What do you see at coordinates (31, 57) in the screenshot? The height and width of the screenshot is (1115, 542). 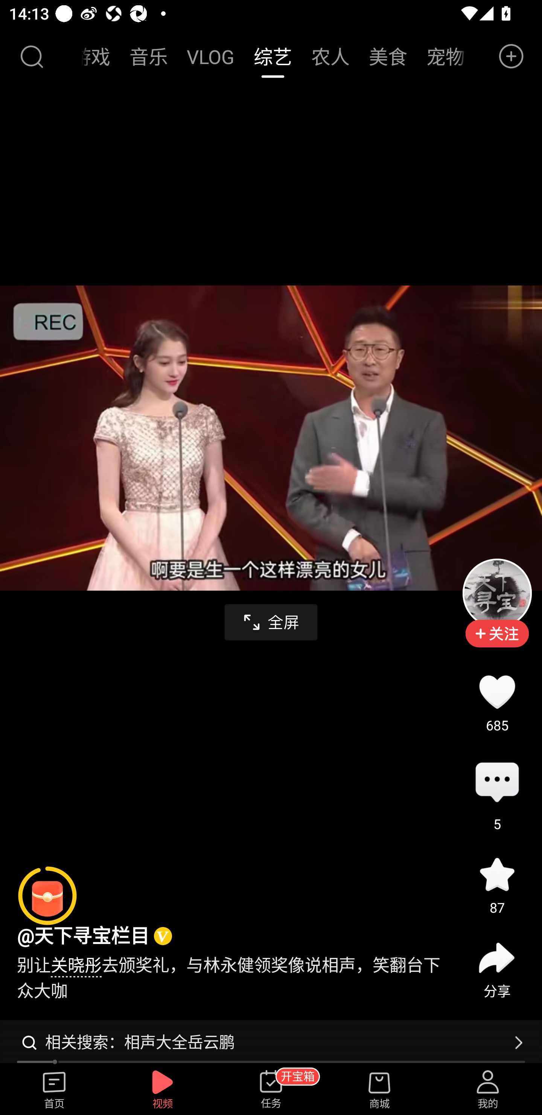 I see `搜索` at bounding box center [31, 57].